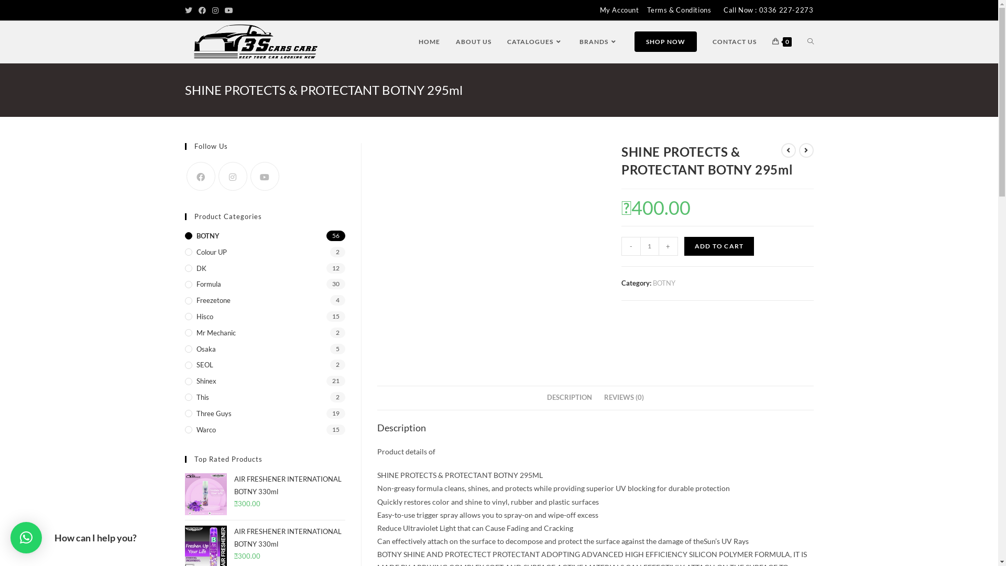  What do you see at coordinates (265, 414) in the screenshot?
I see `Three Guys` at bounding box center [265, 414].